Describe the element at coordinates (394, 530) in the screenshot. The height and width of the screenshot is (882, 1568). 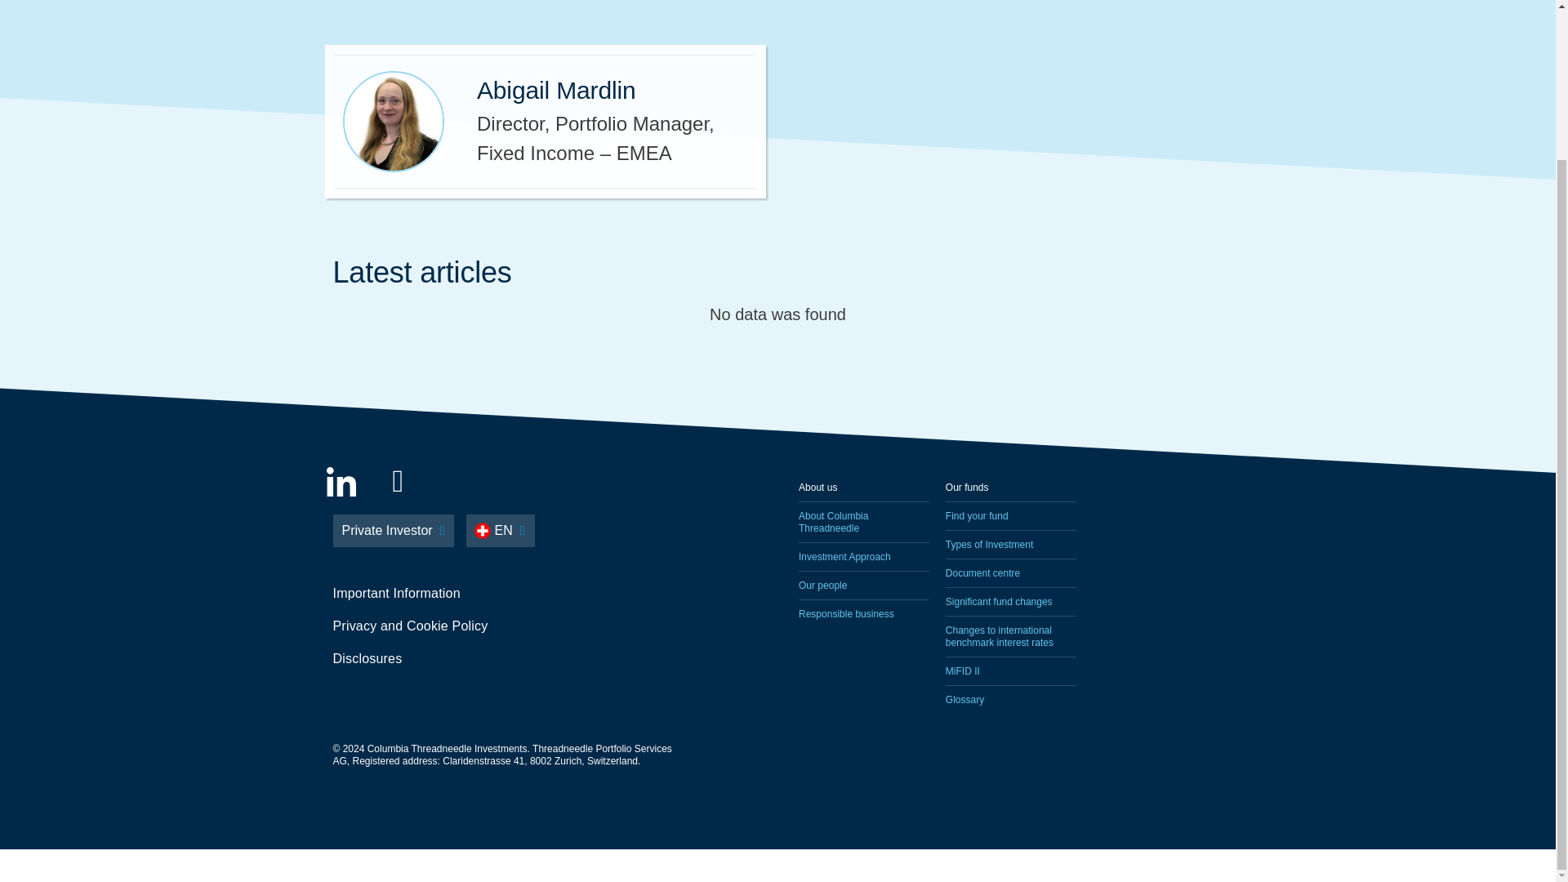
I see `Private Investor` at that location.